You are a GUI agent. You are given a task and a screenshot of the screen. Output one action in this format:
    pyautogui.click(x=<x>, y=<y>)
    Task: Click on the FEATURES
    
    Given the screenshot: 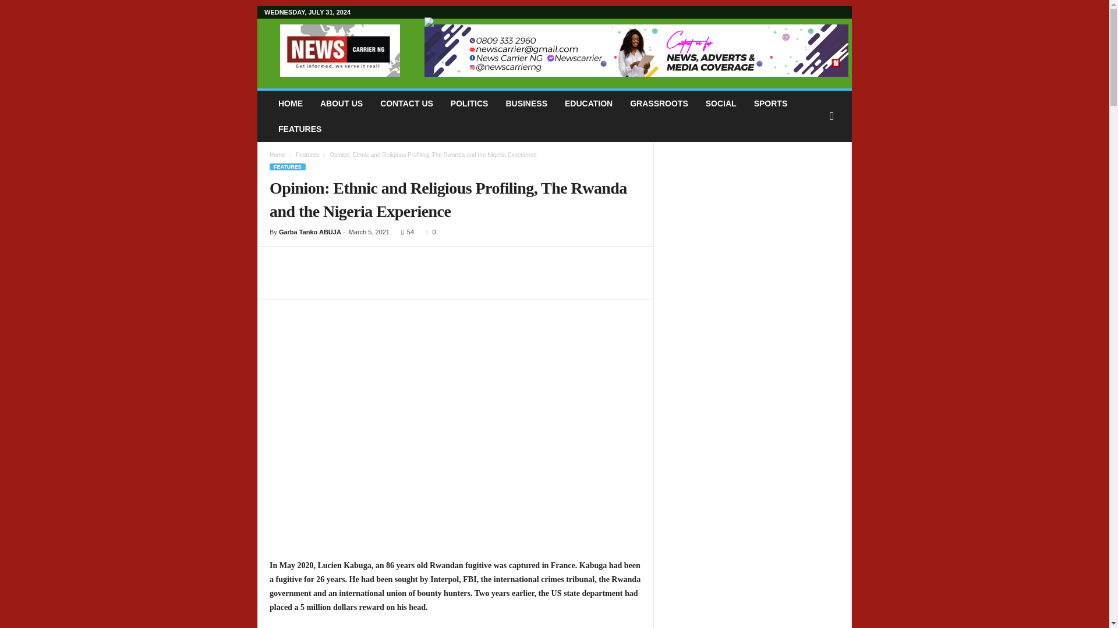 What is the action you would take?
    pyautogui.click(x=299, y=129)
    